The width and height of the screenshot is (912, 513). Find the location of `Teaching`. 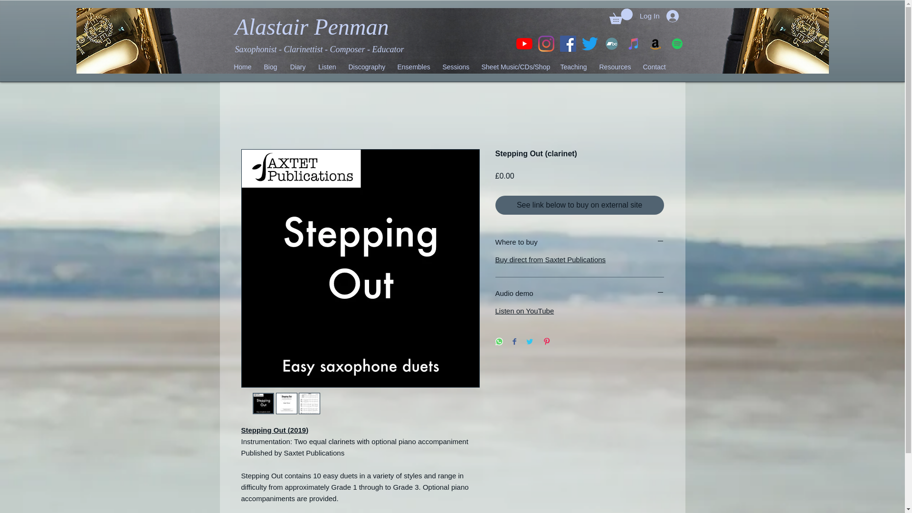

Teaching is located at coordinates (573, 66).